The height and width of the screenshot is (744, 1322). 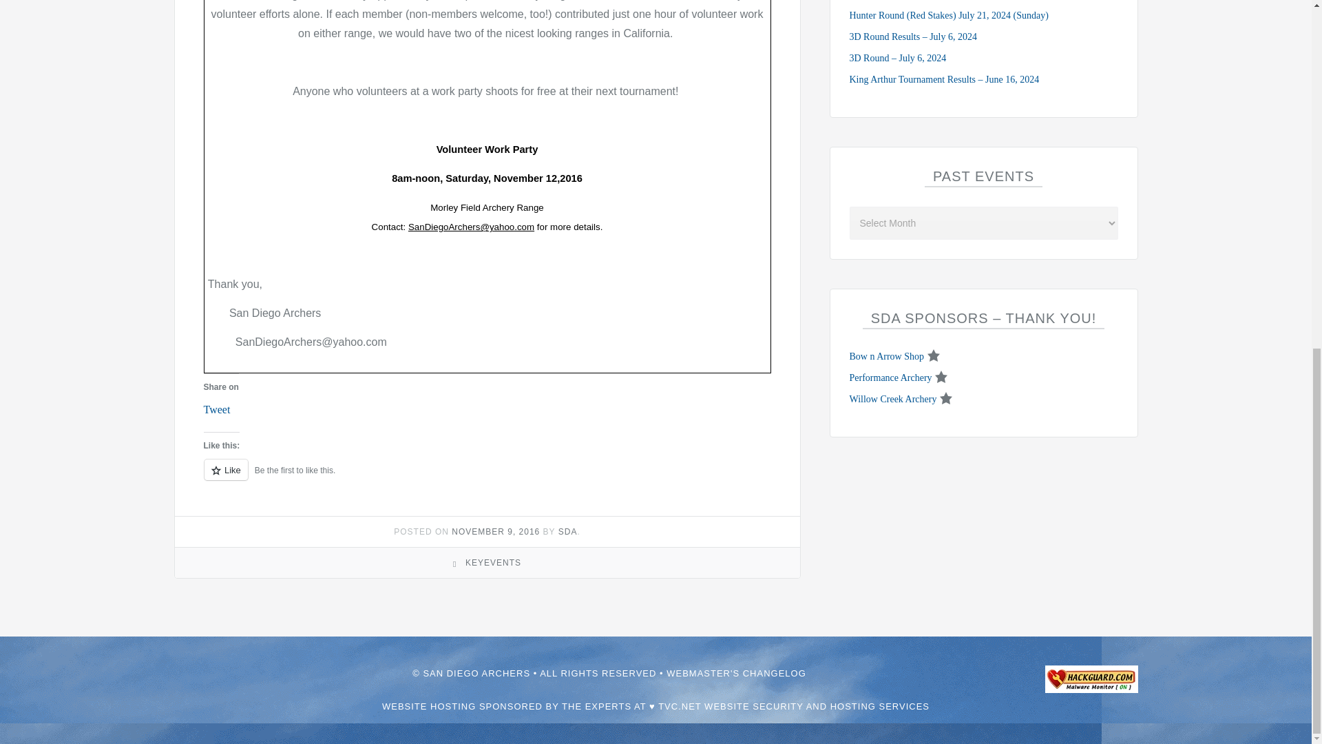 I want to click on Like or Reblog, so click(x=487, y=478).